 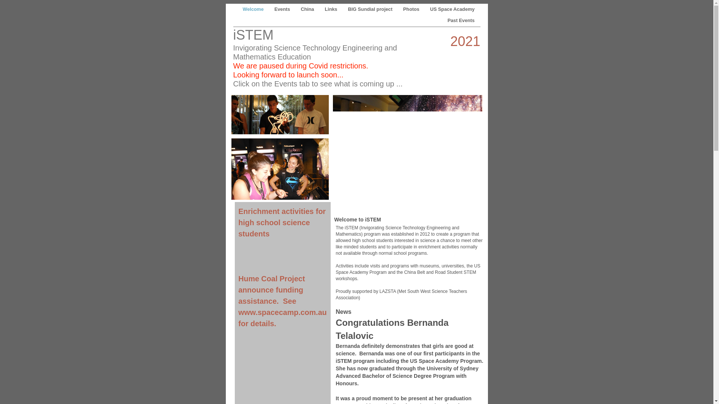 What do you see at coordinates (461, 20) in the screenshot?
I see `Past Events` at bounding box center [461, 20].